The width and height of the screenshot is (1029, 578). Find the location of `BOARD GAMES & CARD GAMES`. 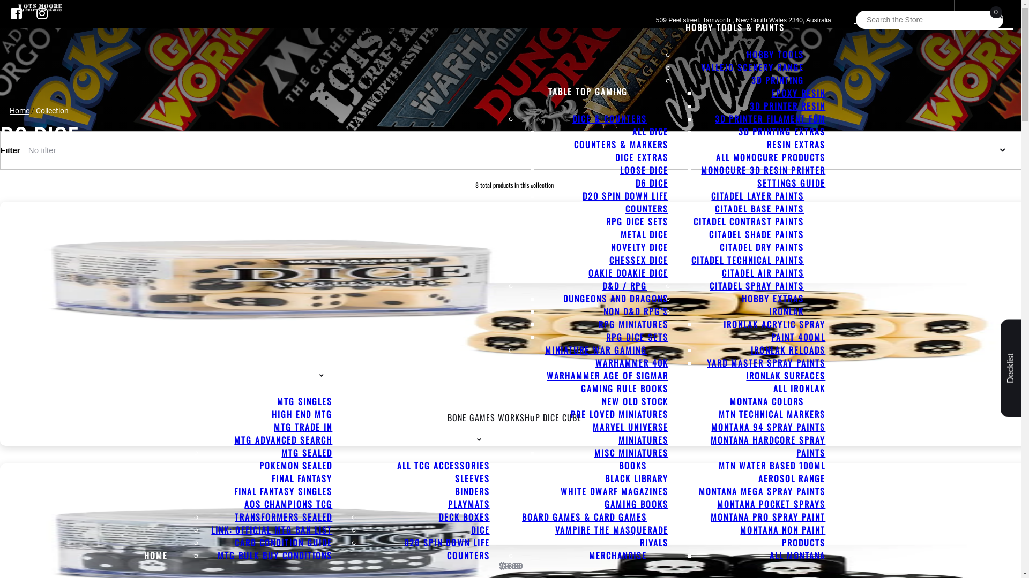

BOARD GAMES & CARD GAMES is located at coordinates (584, 517).